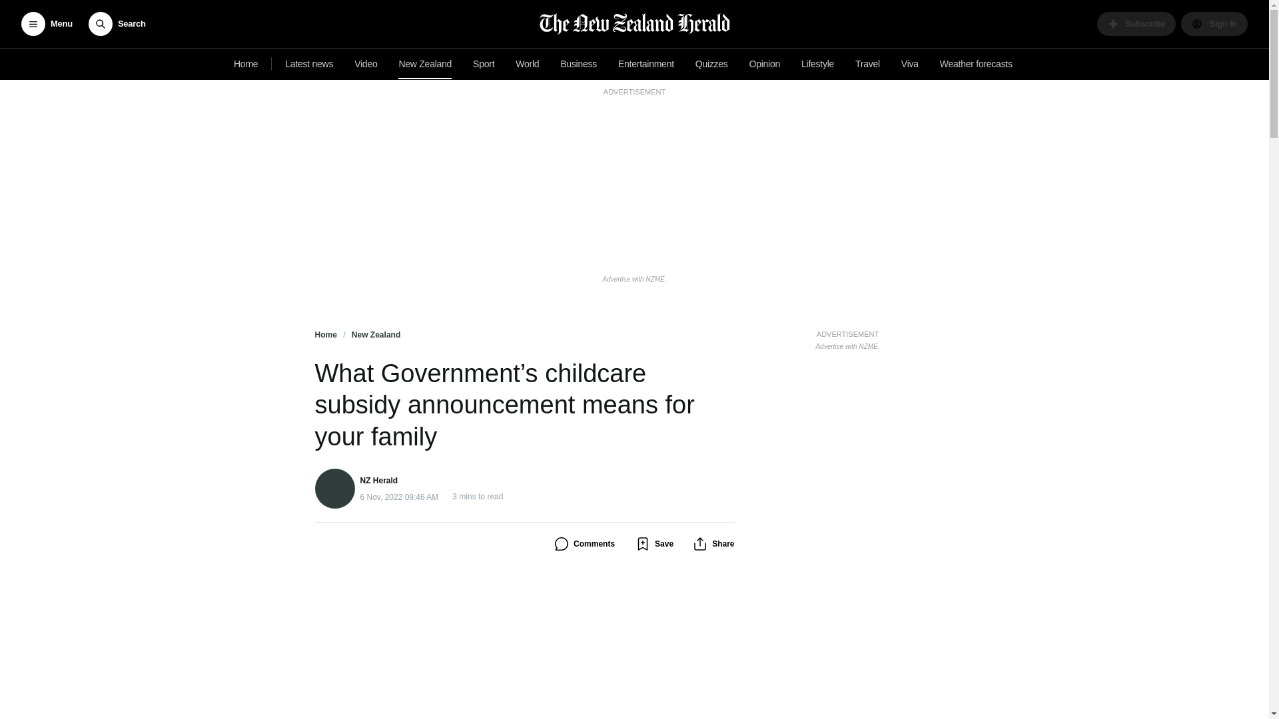 The height and width of the screenshot is (719, 1279). What do you see at coordinates (847, 338) in the screenshot?
I see `Video` at bounding box center [847, 338].